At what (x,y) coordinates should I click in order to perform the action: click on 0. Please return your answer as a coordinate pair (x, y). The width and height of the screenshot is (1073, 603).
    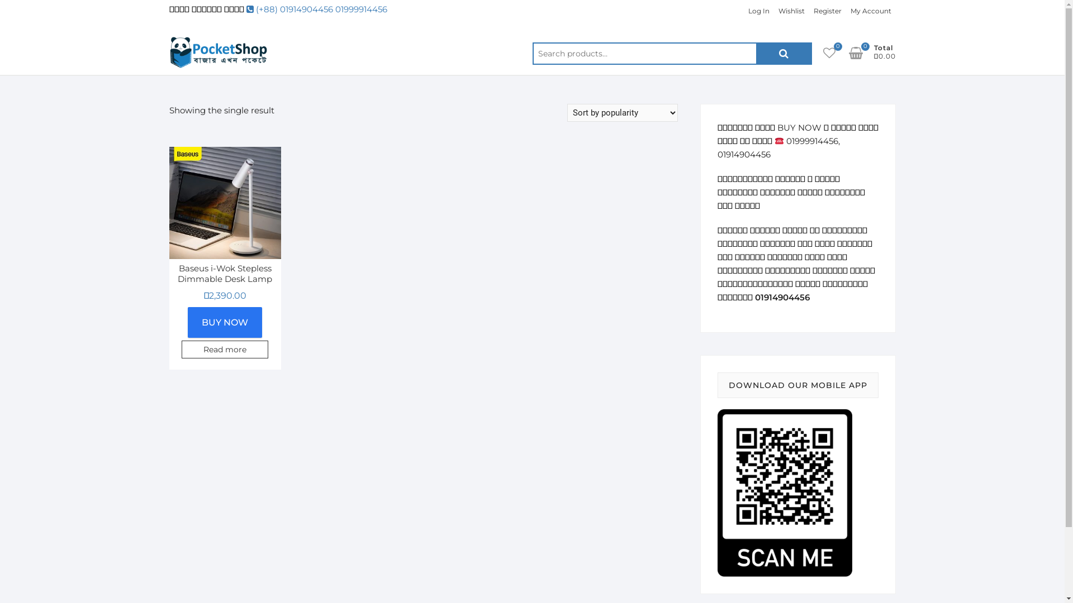
    Looking at the image, I should click on (861, 53).